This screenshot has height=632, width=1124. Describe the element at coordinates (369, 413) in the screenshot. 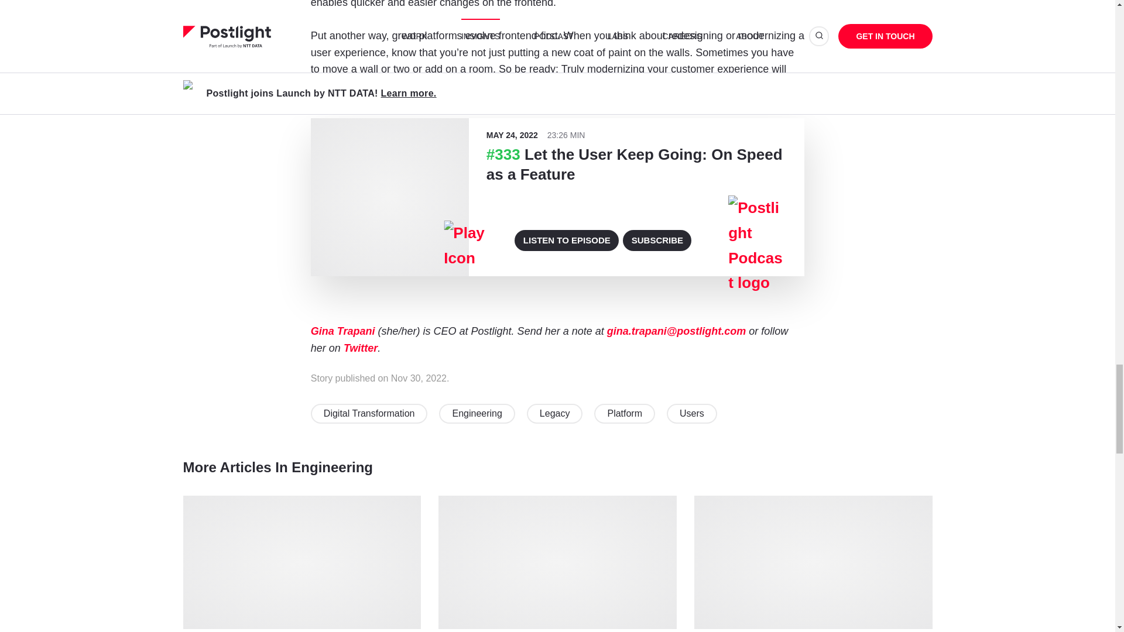

I see `Digital Transformation` at that location.